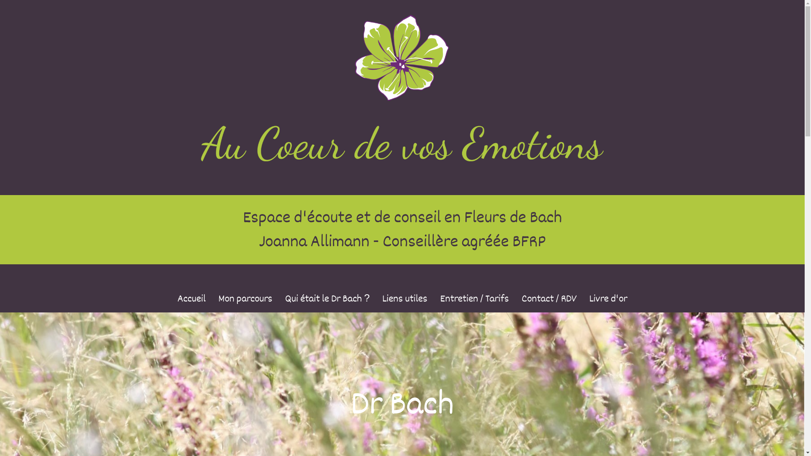 This screenshot has height=456, width=811. What do you see at coordinates (245, 299) in the screenshot?
I see `Mon parcours` at bounding box center [245, 299].